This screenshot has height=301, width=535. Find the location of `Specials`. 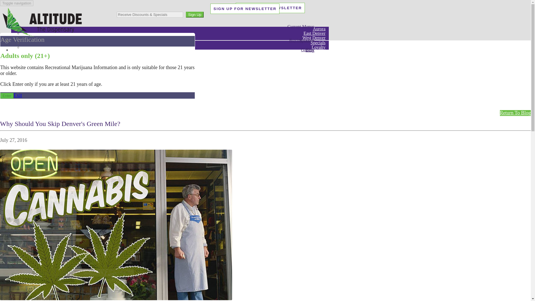

Specials is located at coordinates (307, 40).